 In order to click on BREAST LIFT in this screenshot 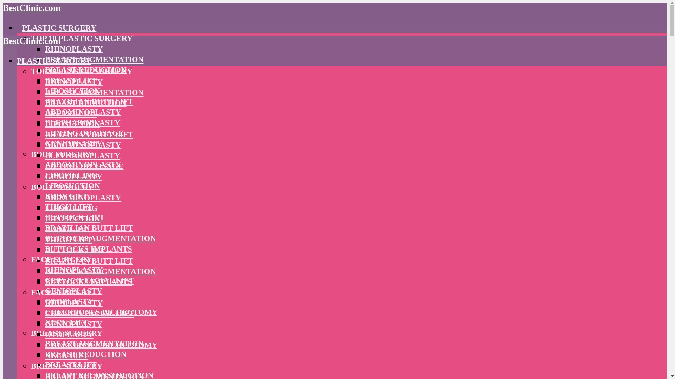, I will do `click(71, 365)`.